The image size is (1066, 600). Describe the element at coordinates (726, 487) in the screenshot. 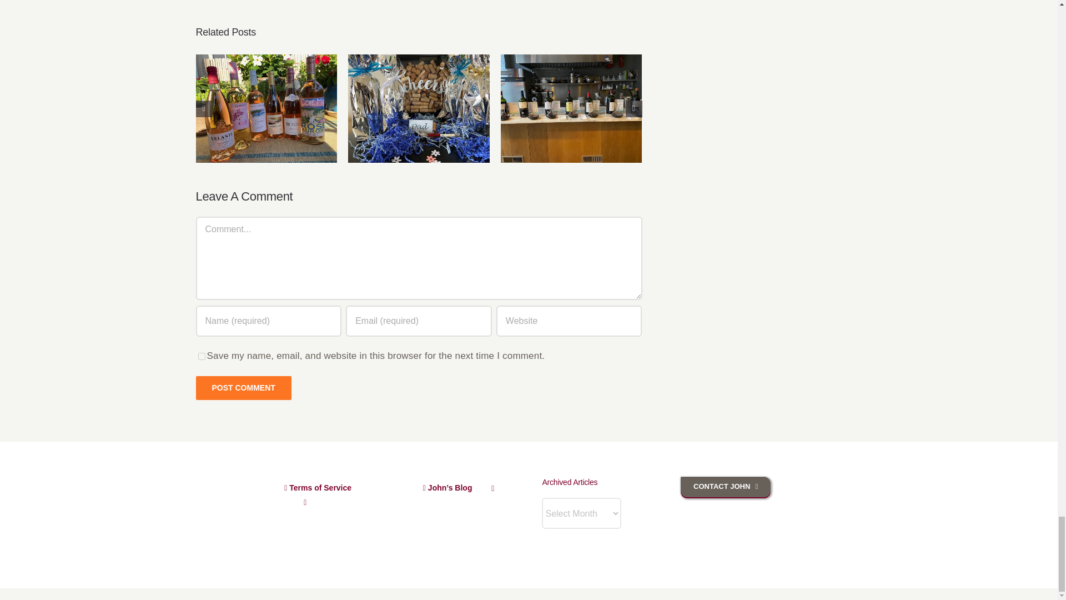

I see `Contact us` at that location.